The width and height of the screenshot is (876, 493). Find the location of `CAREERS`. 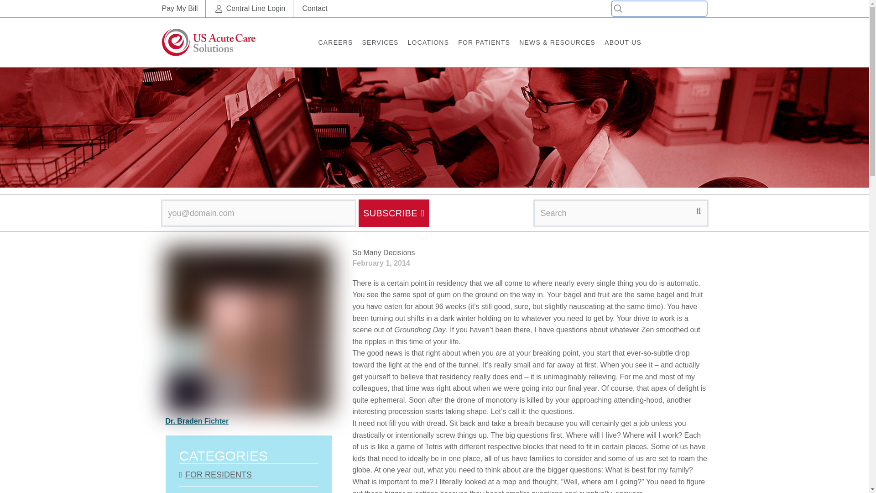

CAREERS is located at coordinates (336, 42).